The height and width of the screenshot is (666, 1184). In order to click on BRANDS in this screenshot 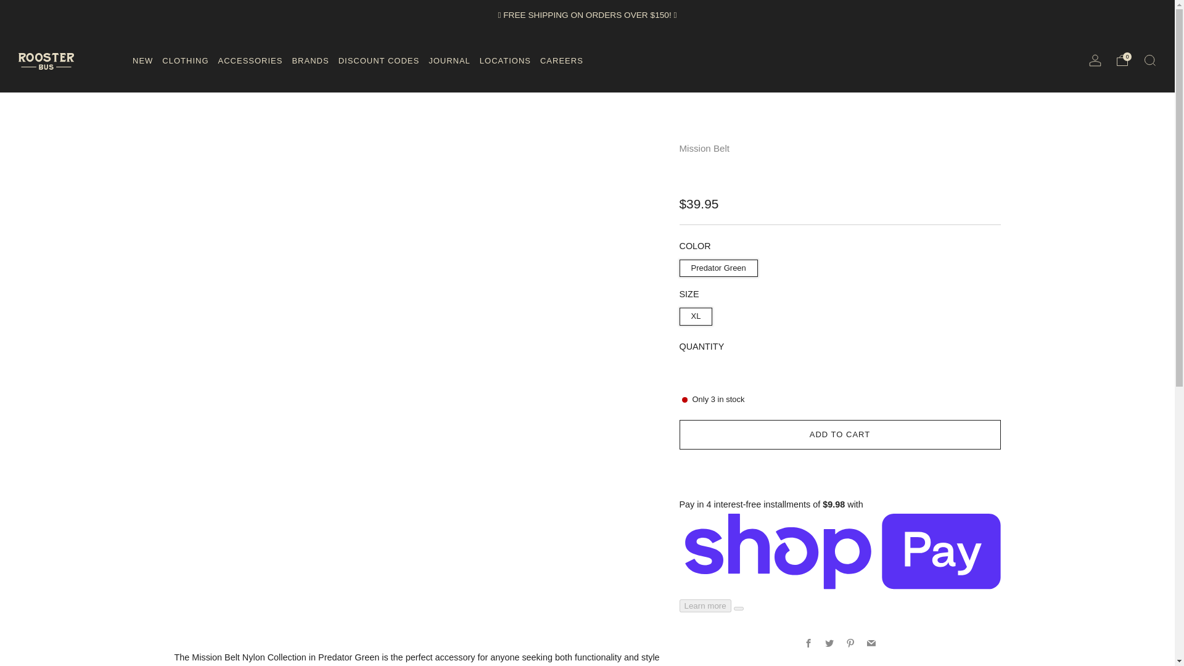, I will do `click(310, 60)`.